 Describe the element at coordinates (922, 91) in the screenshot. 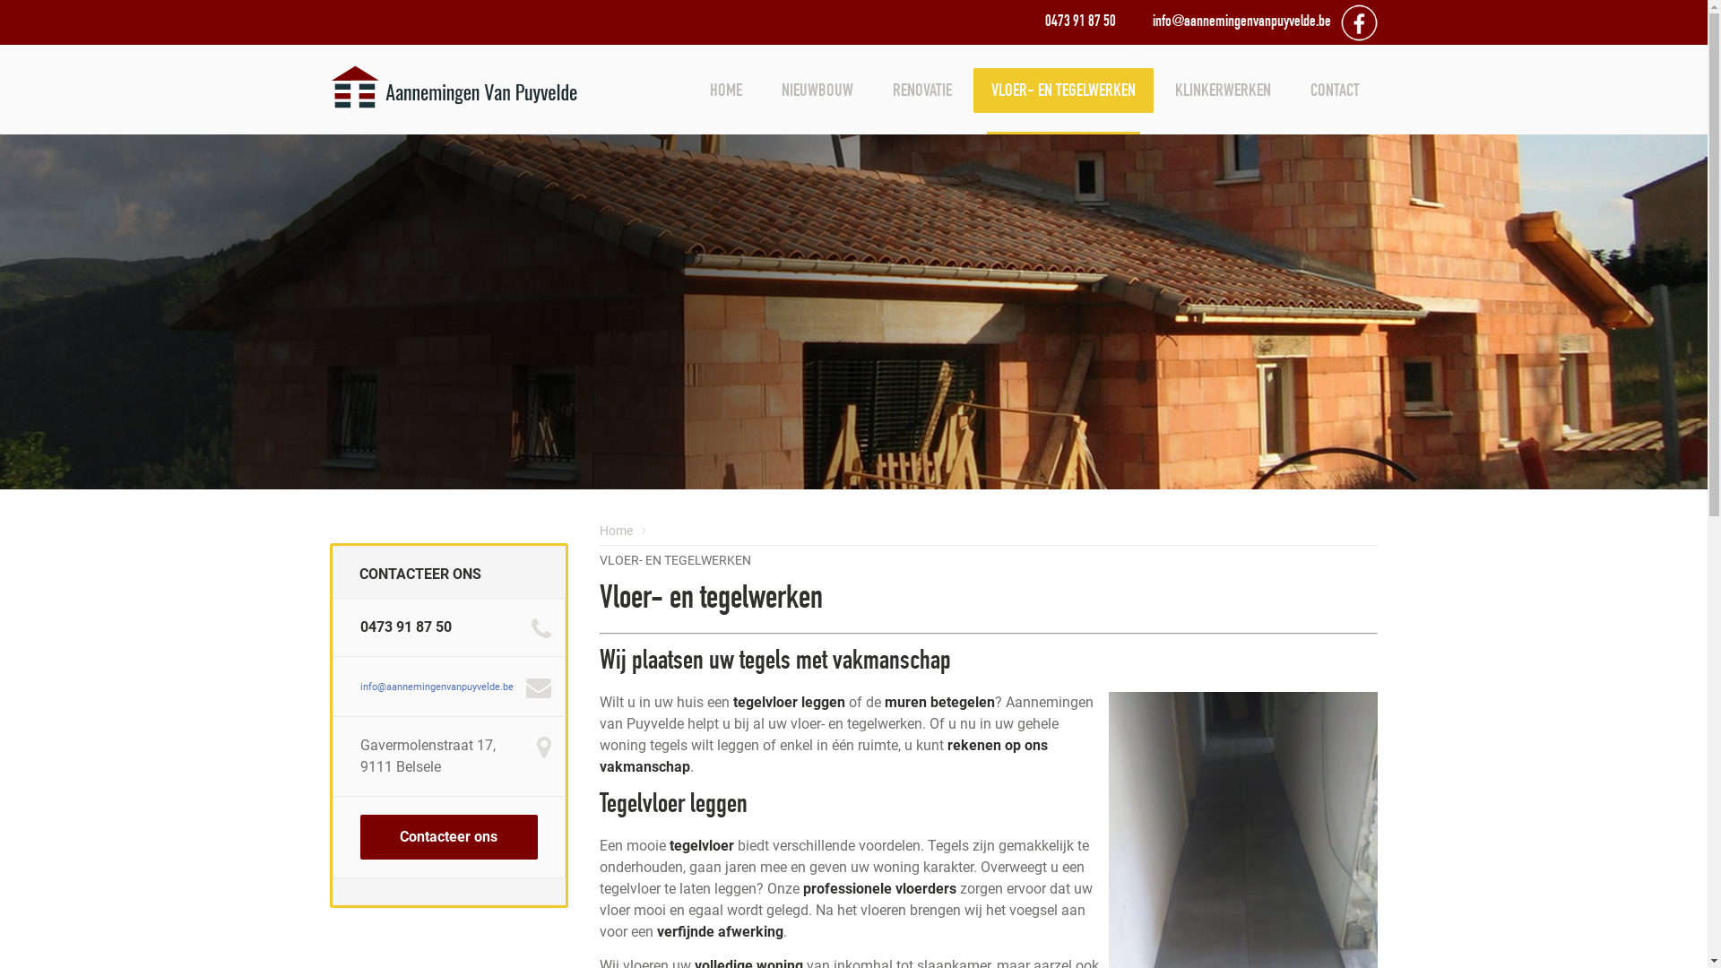

I see `RENOVATIE` at that location.